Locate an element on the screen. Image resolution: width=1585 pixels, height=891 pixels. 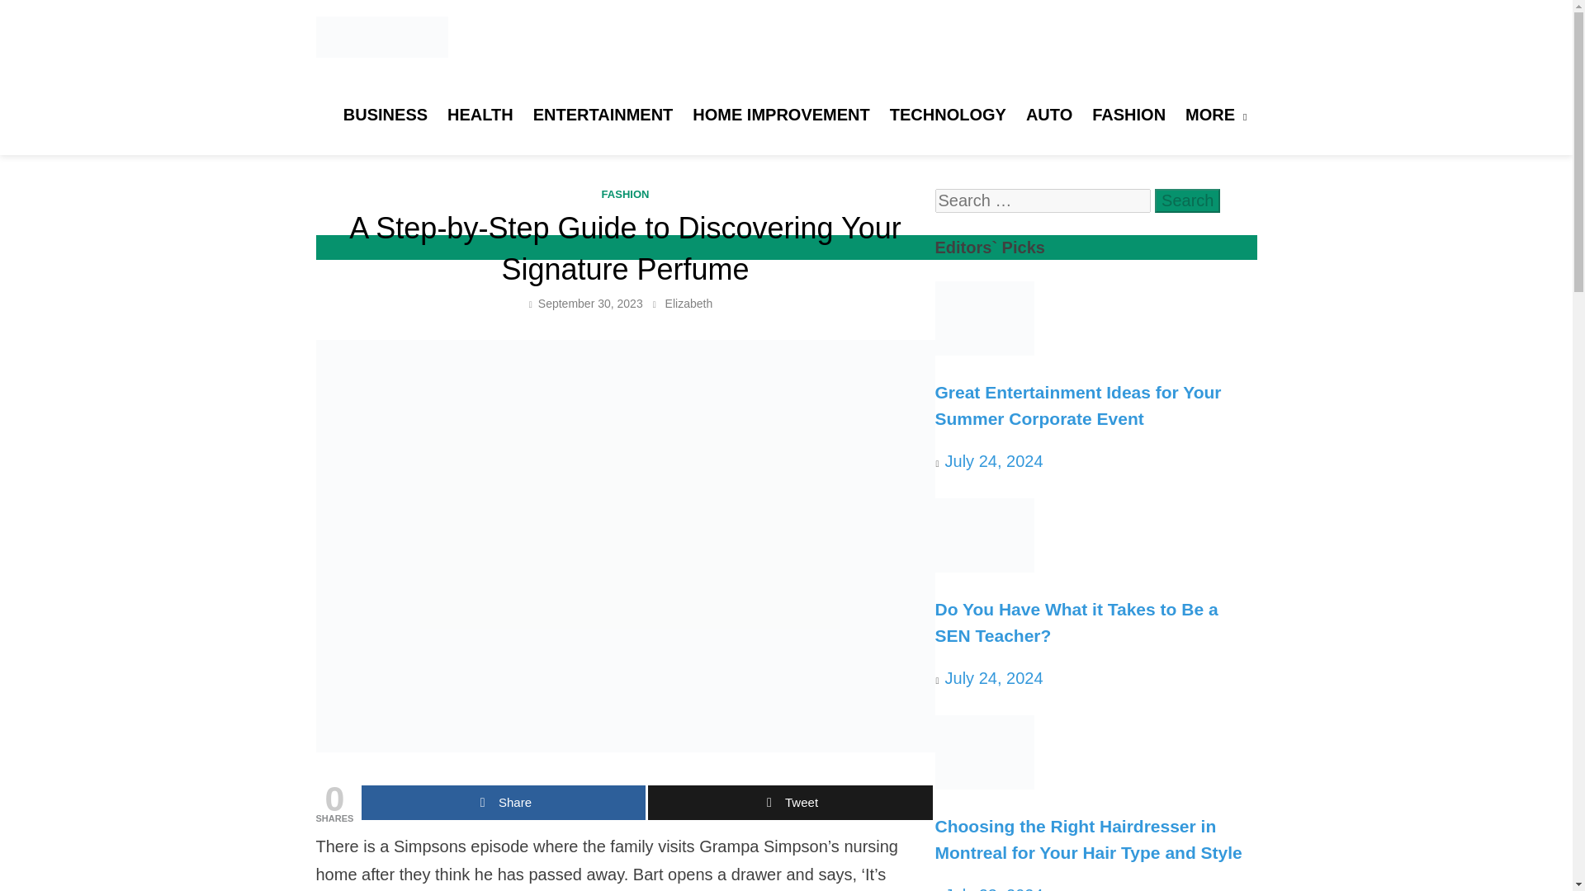
September 30, 2023 is located at coordinates (591, 303).